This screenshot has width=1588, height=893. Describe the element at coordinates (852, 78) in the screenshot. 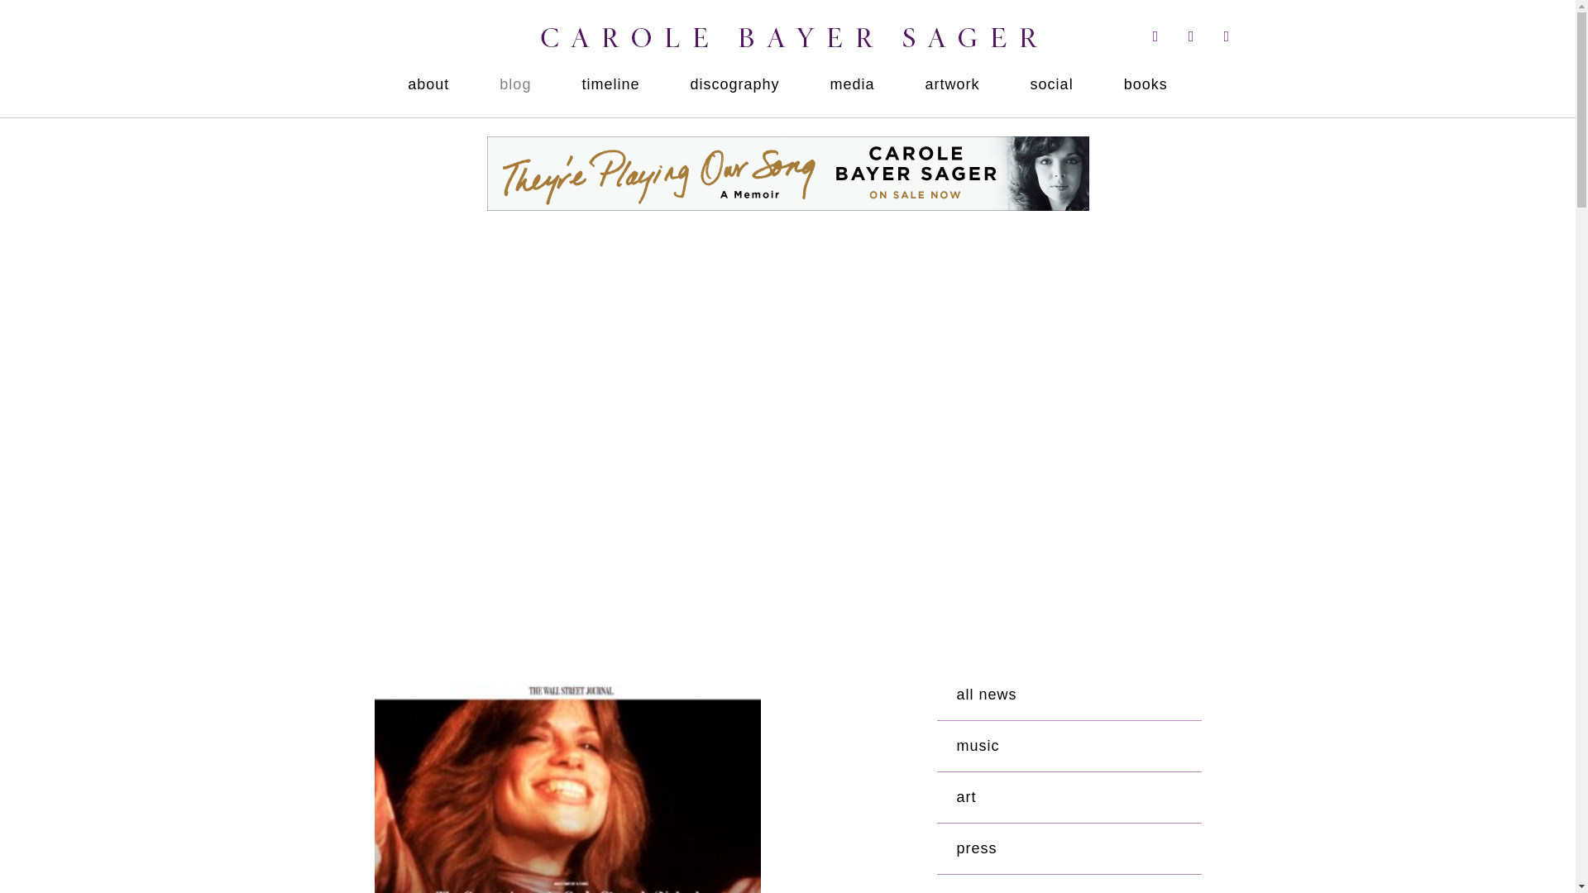

I see `media` at that location.